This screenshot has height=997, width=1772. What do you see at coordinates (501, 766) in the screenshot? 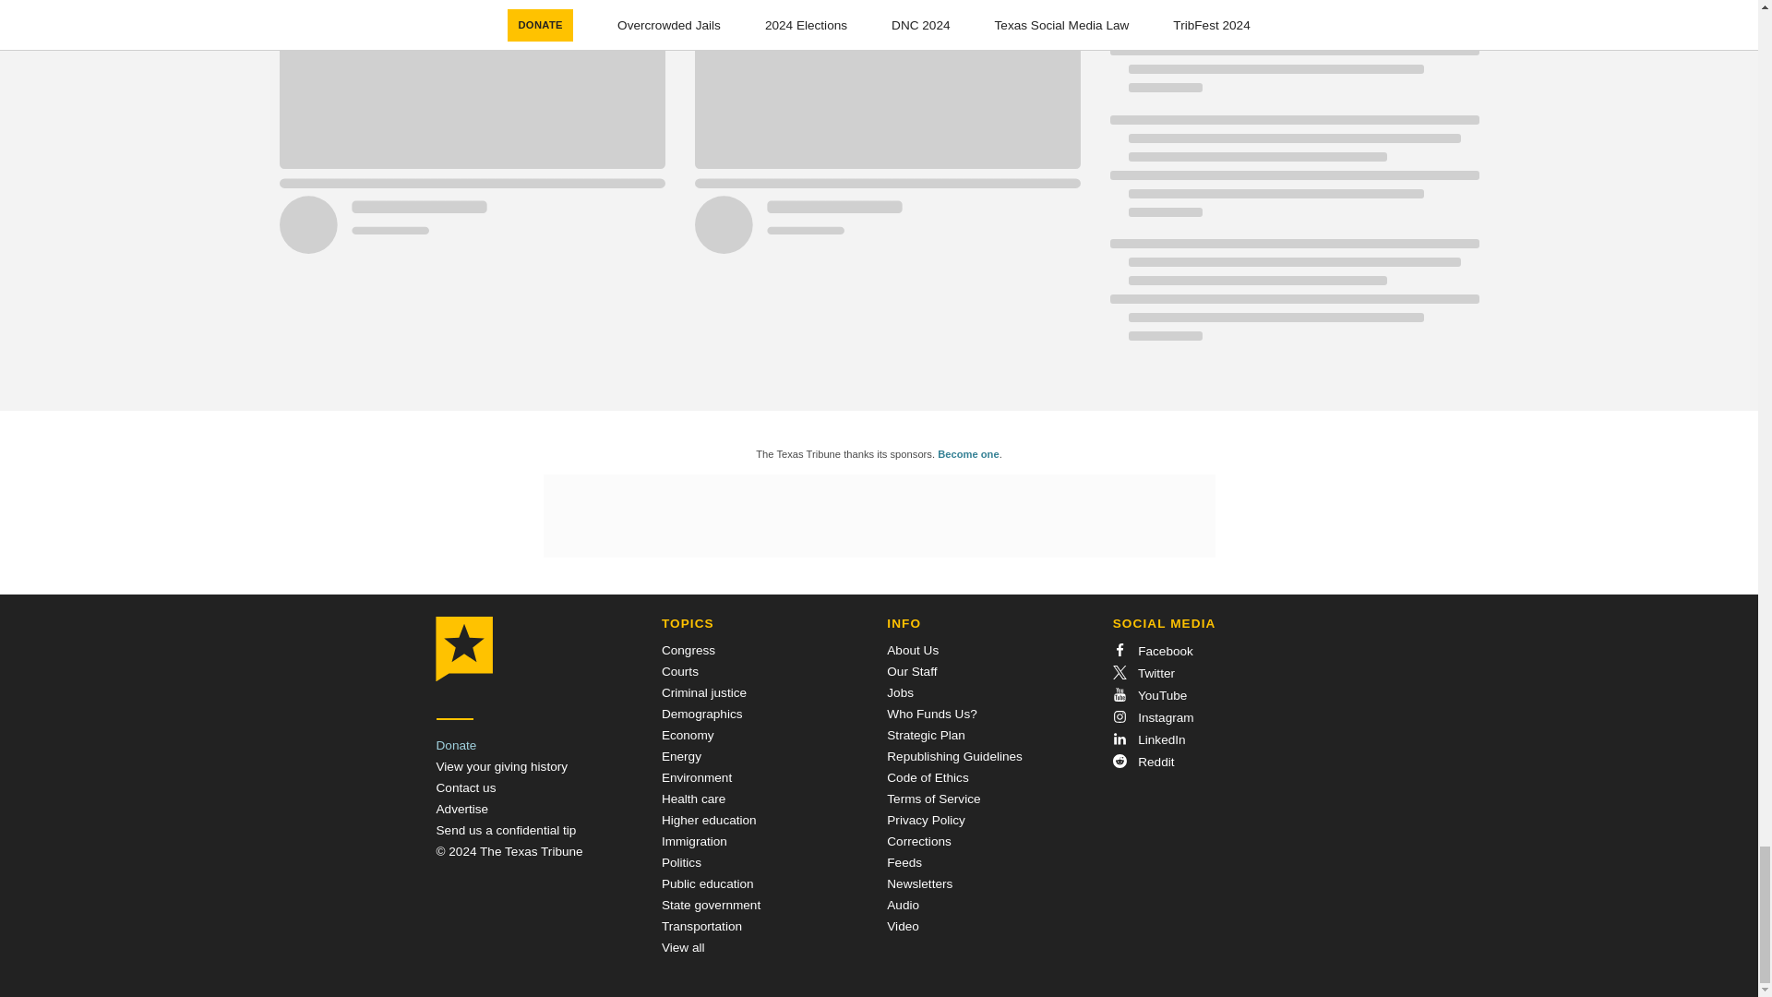
I see `View your giving history` at bounding box center [501, 766].